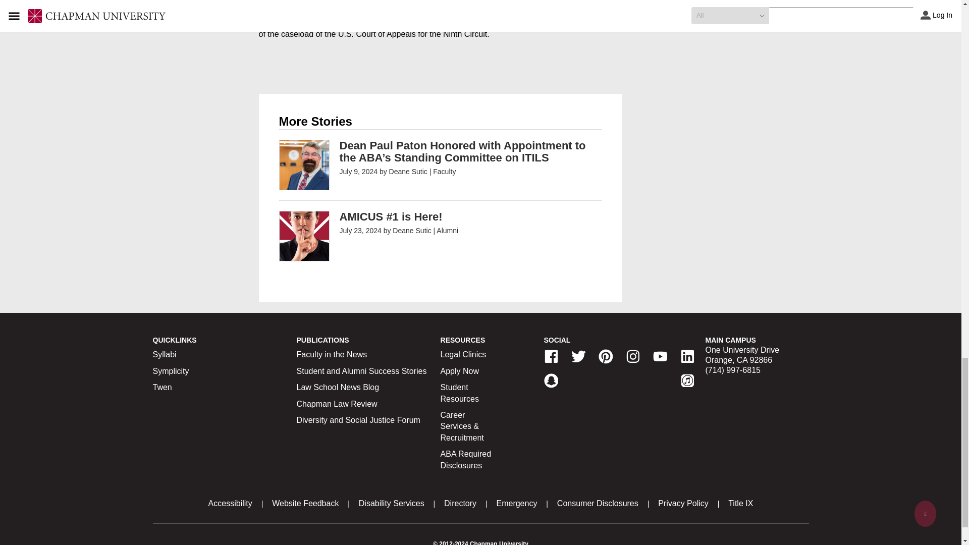  I want to click on Deane Sutic, so click(408, 171).